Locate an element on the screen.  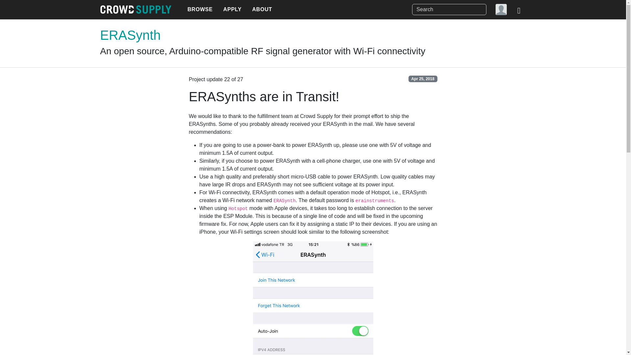
Crowd Supply is located at coordinates (135, 10).